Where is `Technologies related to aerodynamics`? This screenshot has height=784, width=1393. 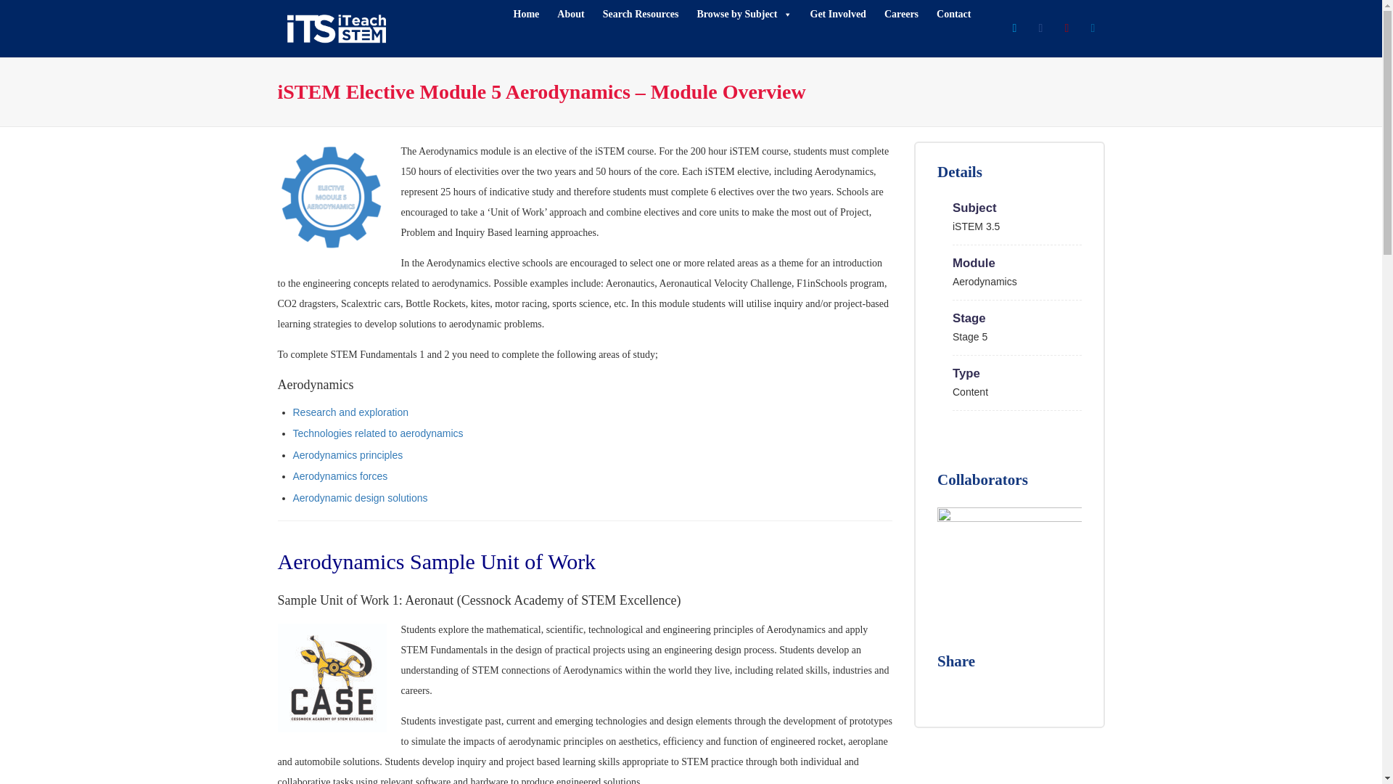
Technologies related to aerodynamics is located at coordinates (378, 433).